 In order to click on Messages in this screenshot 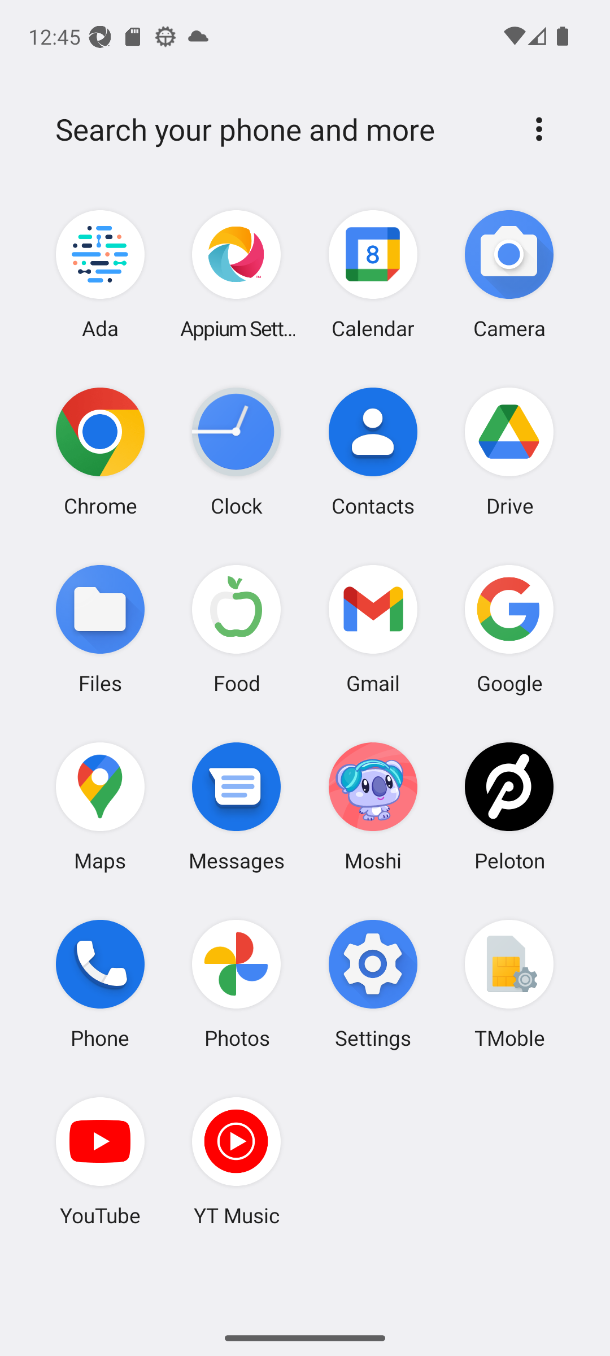, I will do `click(237, 806)`.